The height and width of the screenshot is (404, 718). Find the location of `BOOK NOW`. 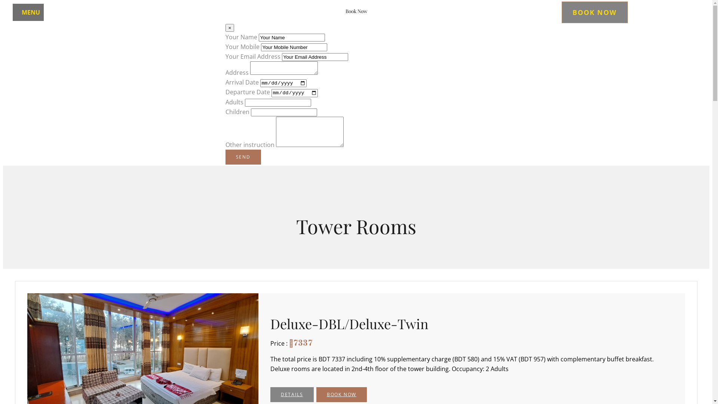

BOOK NOW is located at coordinates (595, 12).